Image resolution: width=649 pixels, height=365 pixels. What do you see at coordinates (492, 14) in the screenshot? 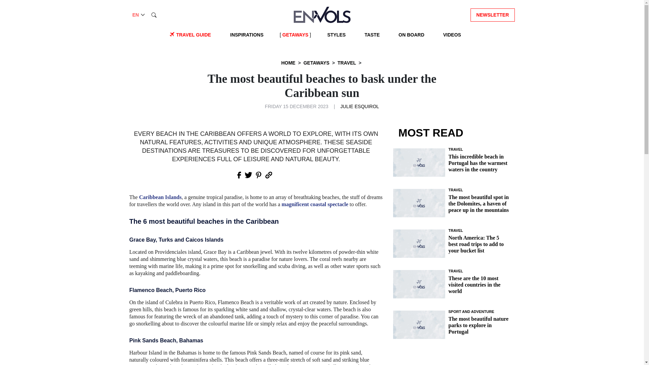
I see `NEWSLETTER` at bounding box center [492, 14].